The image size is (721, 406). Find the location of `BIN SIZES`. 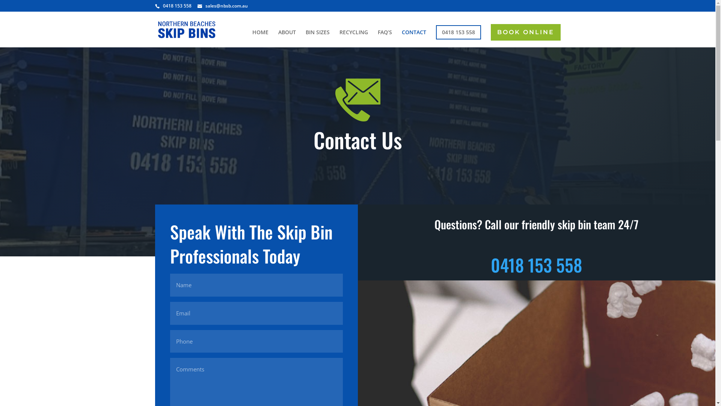

BIN SIZES is located at coordinates (318, 38).